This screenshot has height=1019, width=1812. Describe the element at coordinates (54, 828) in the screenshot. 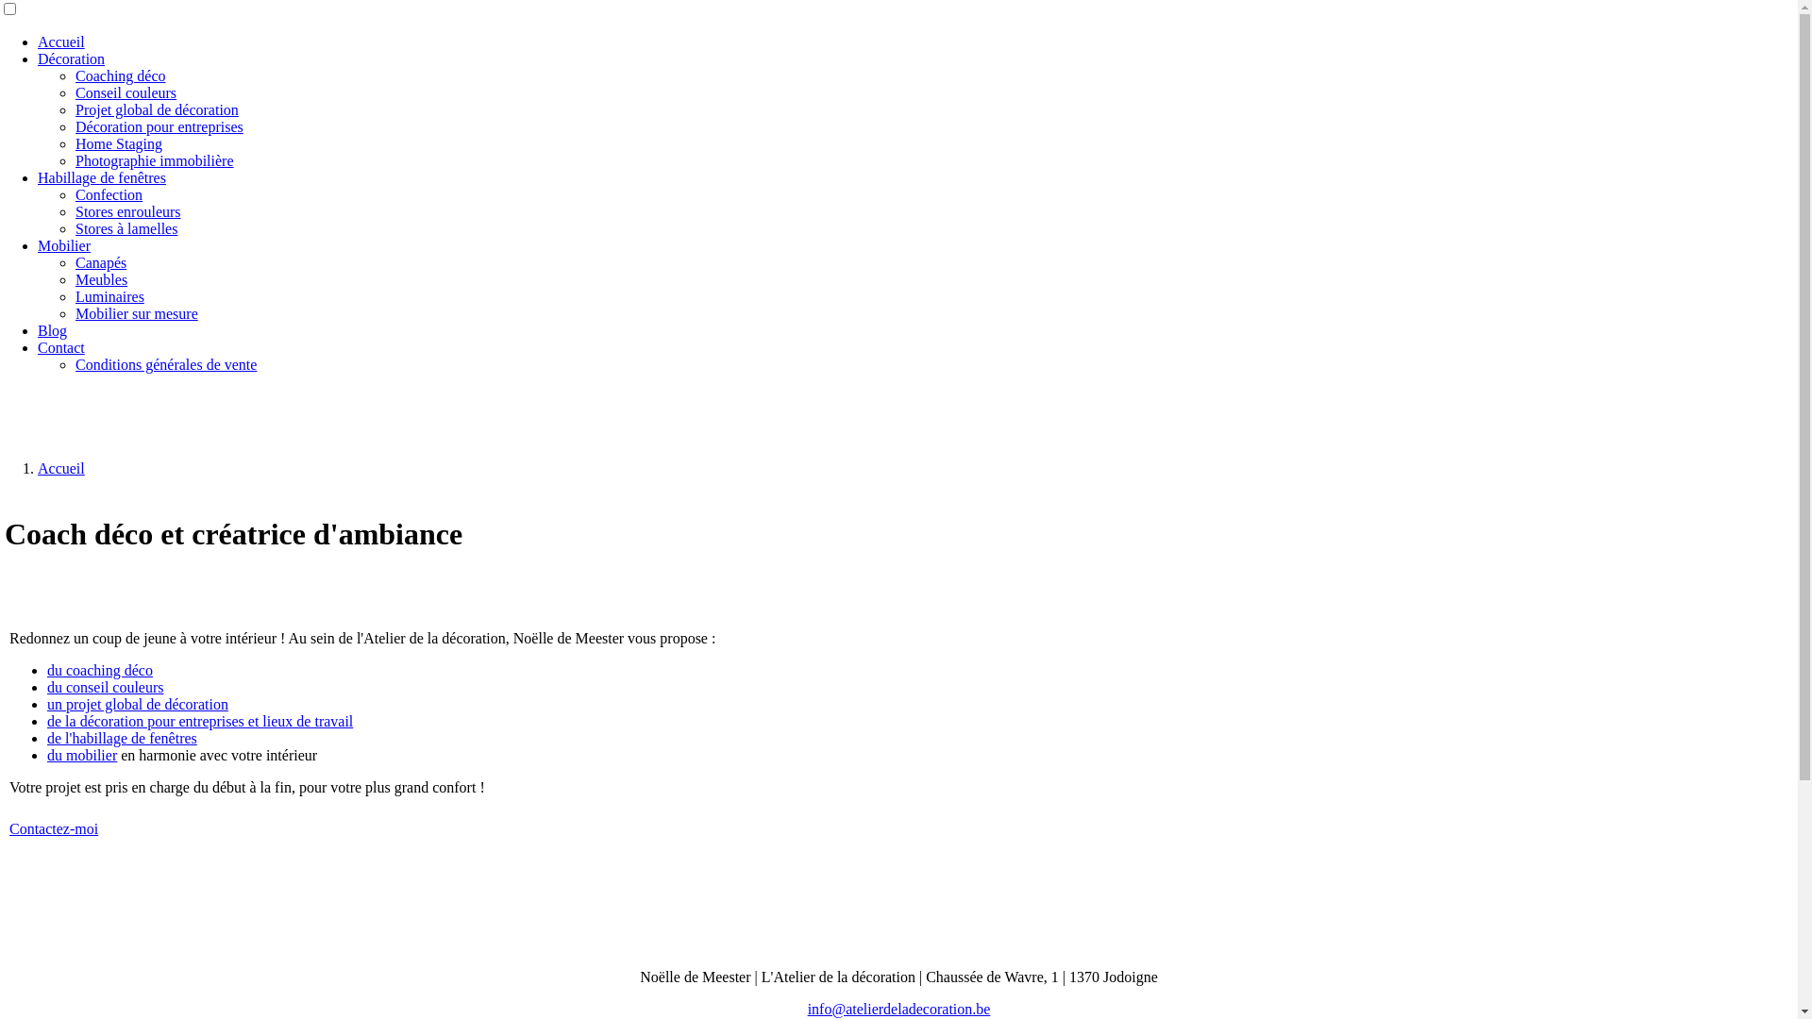

I see `Contactez-moi` at that location.